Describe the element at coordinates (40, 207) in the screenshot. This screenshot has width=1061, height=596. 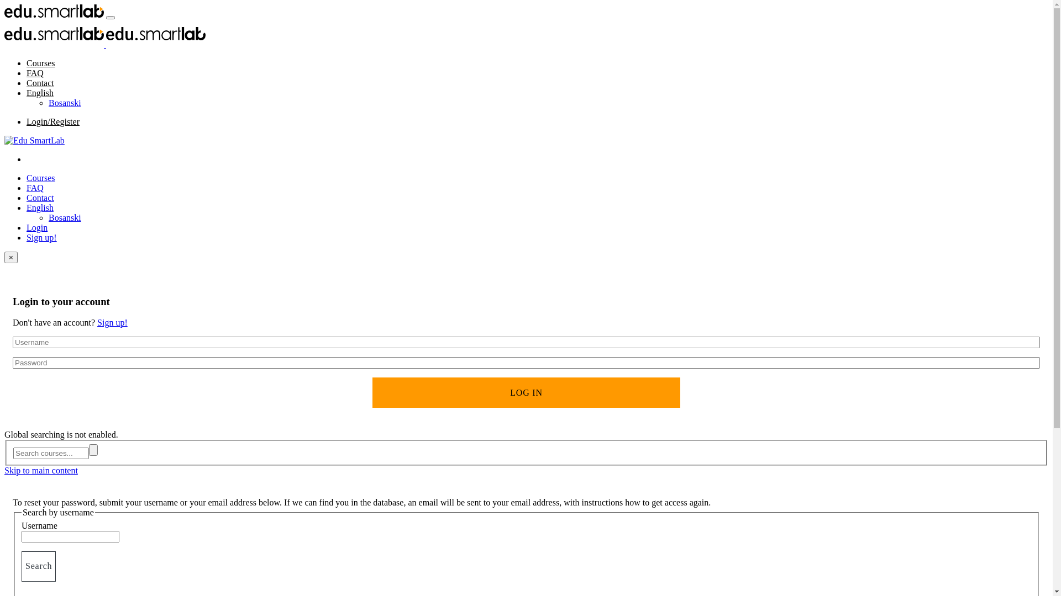
I see `English` at that location.